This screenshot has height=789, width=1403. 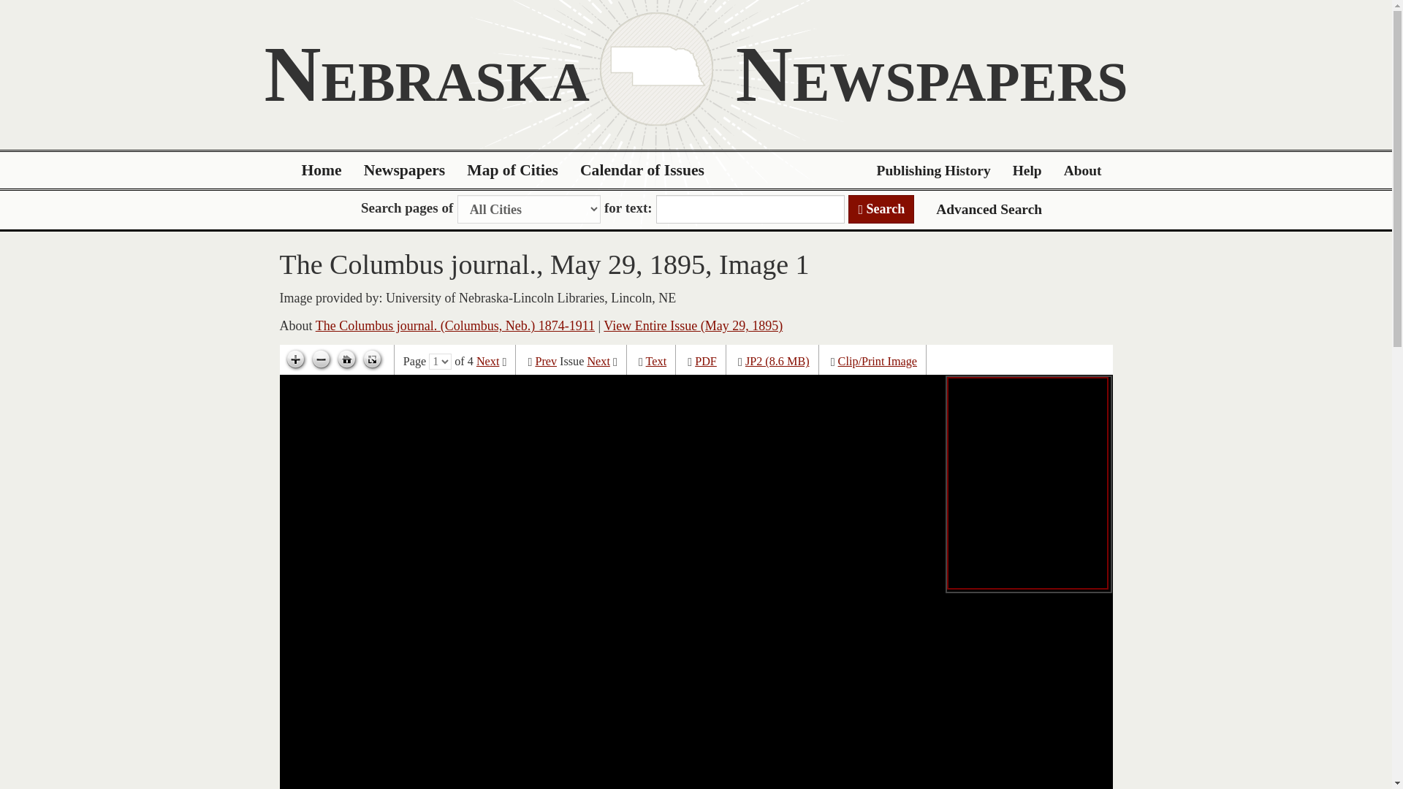 I want to click on Map of Cities, so click(x=513, y=170).